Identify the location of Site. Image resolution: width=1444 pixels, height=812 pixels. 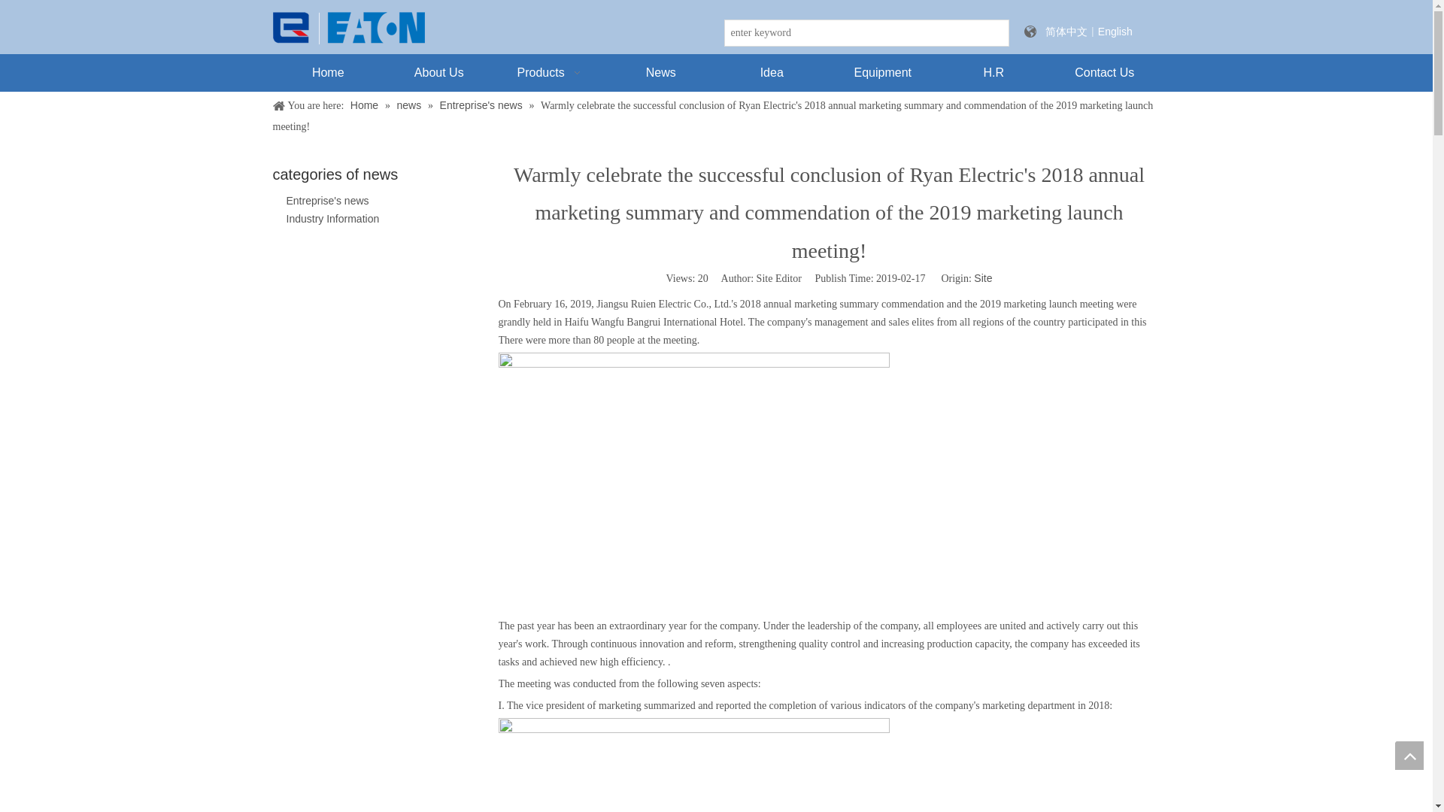
(982, 278).